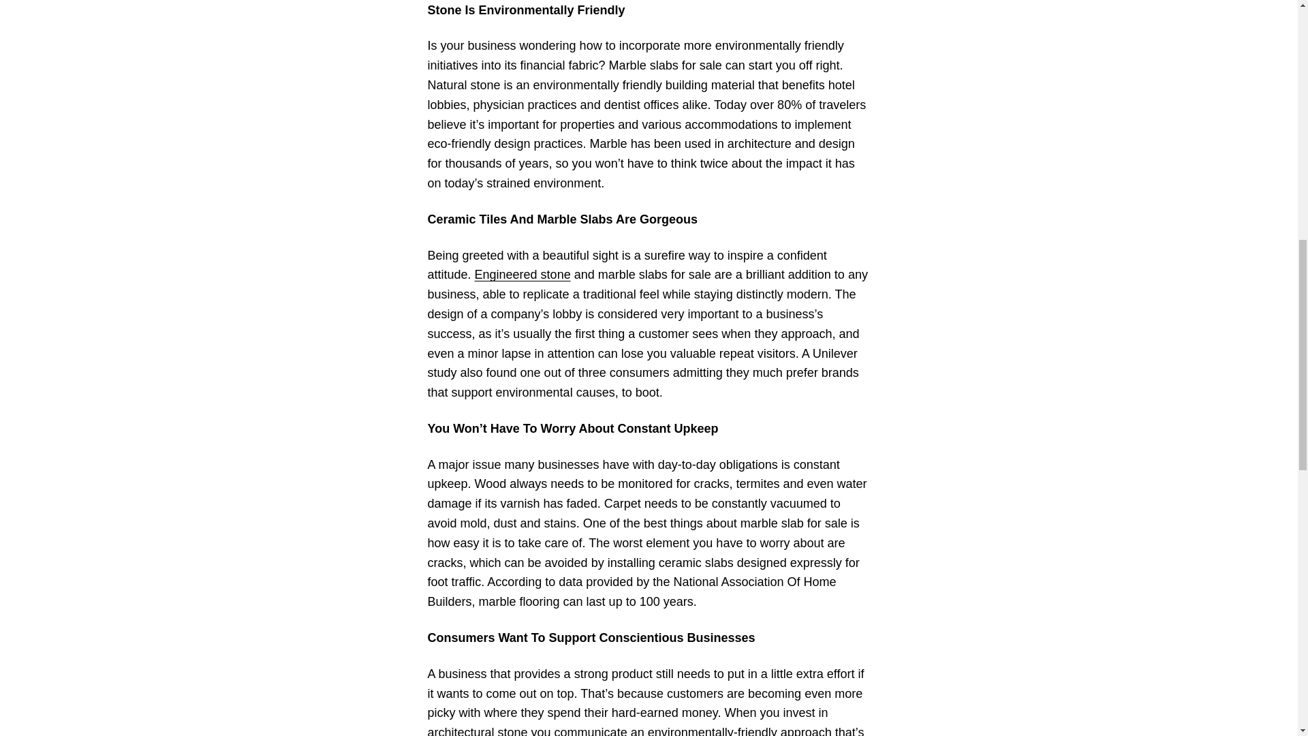 This screenshot has width=1308, height=736. What do you see at coordinates (522, 274) in the screenshot?
I see `Another resource` at bounding box center [522, 274].